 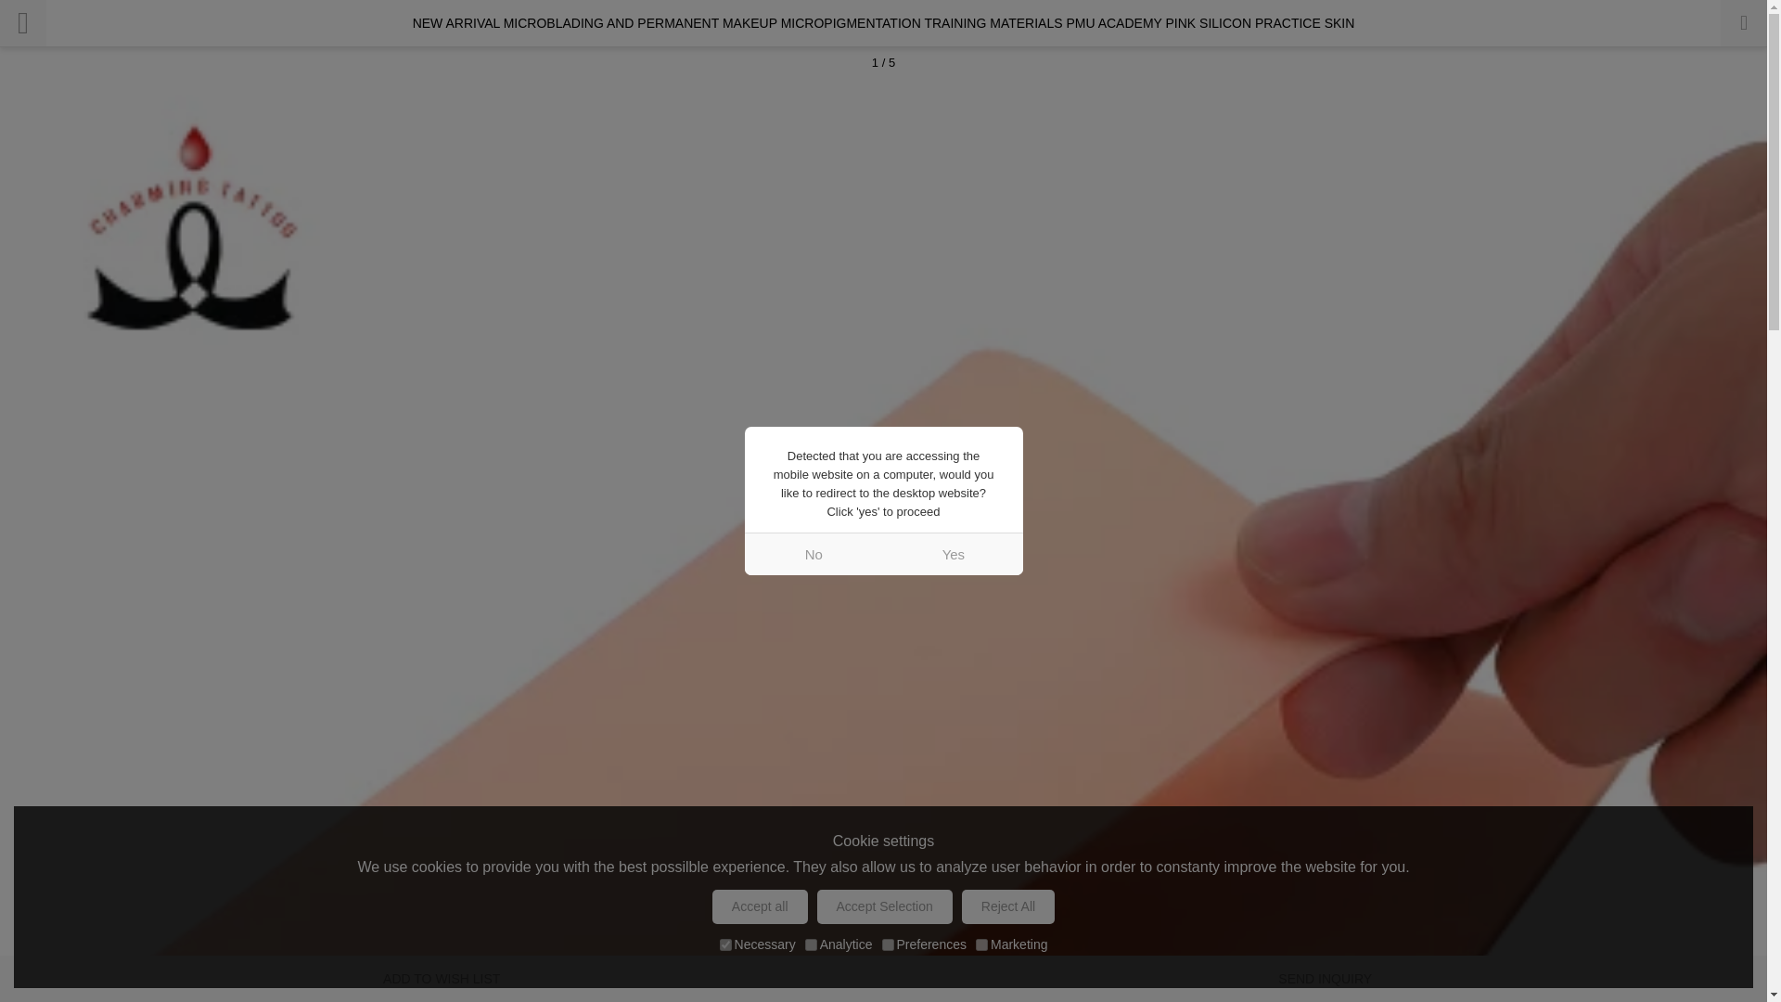 I want to click on on, so click(x=981, y=944).